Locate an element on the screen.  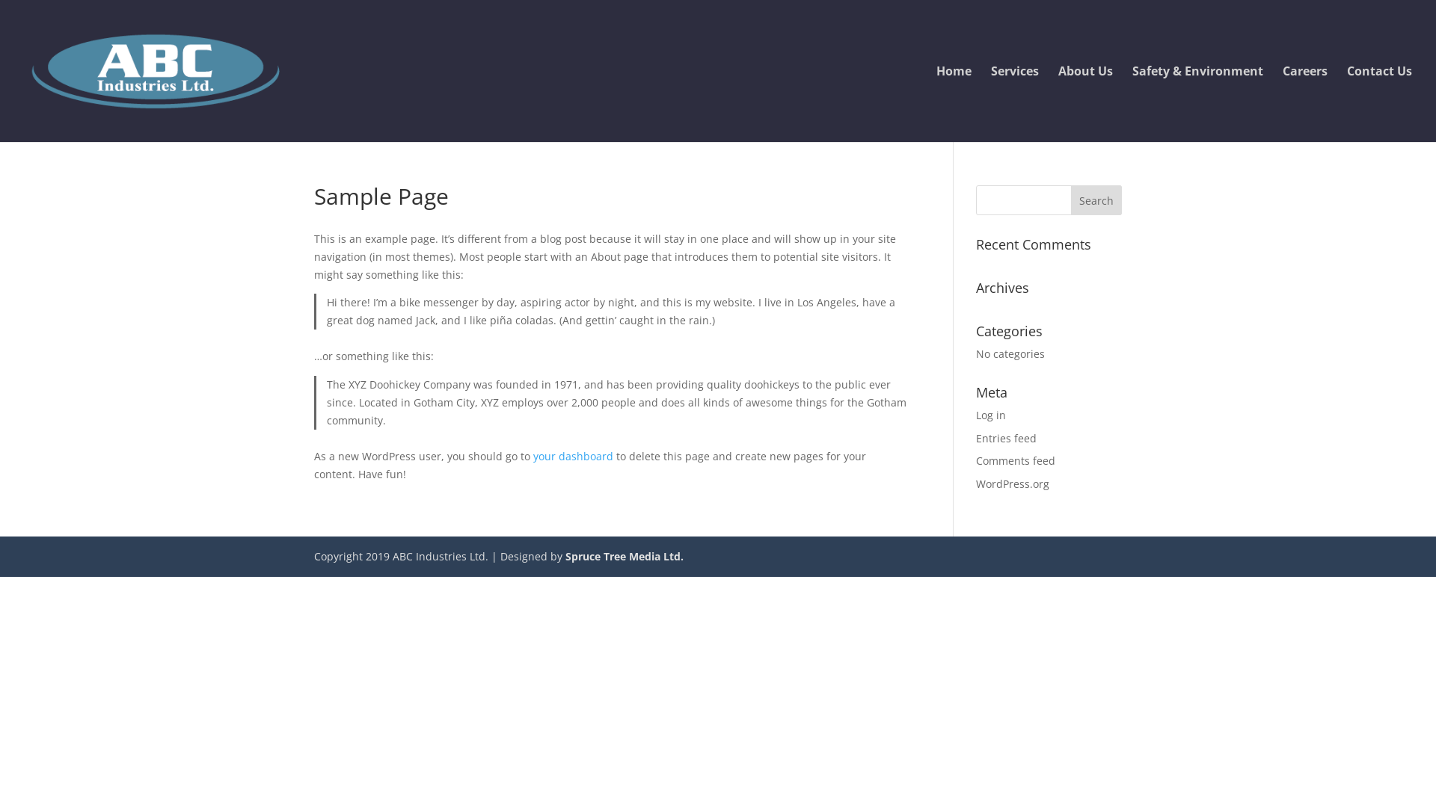
Services is located at coordinates (1015, 104).